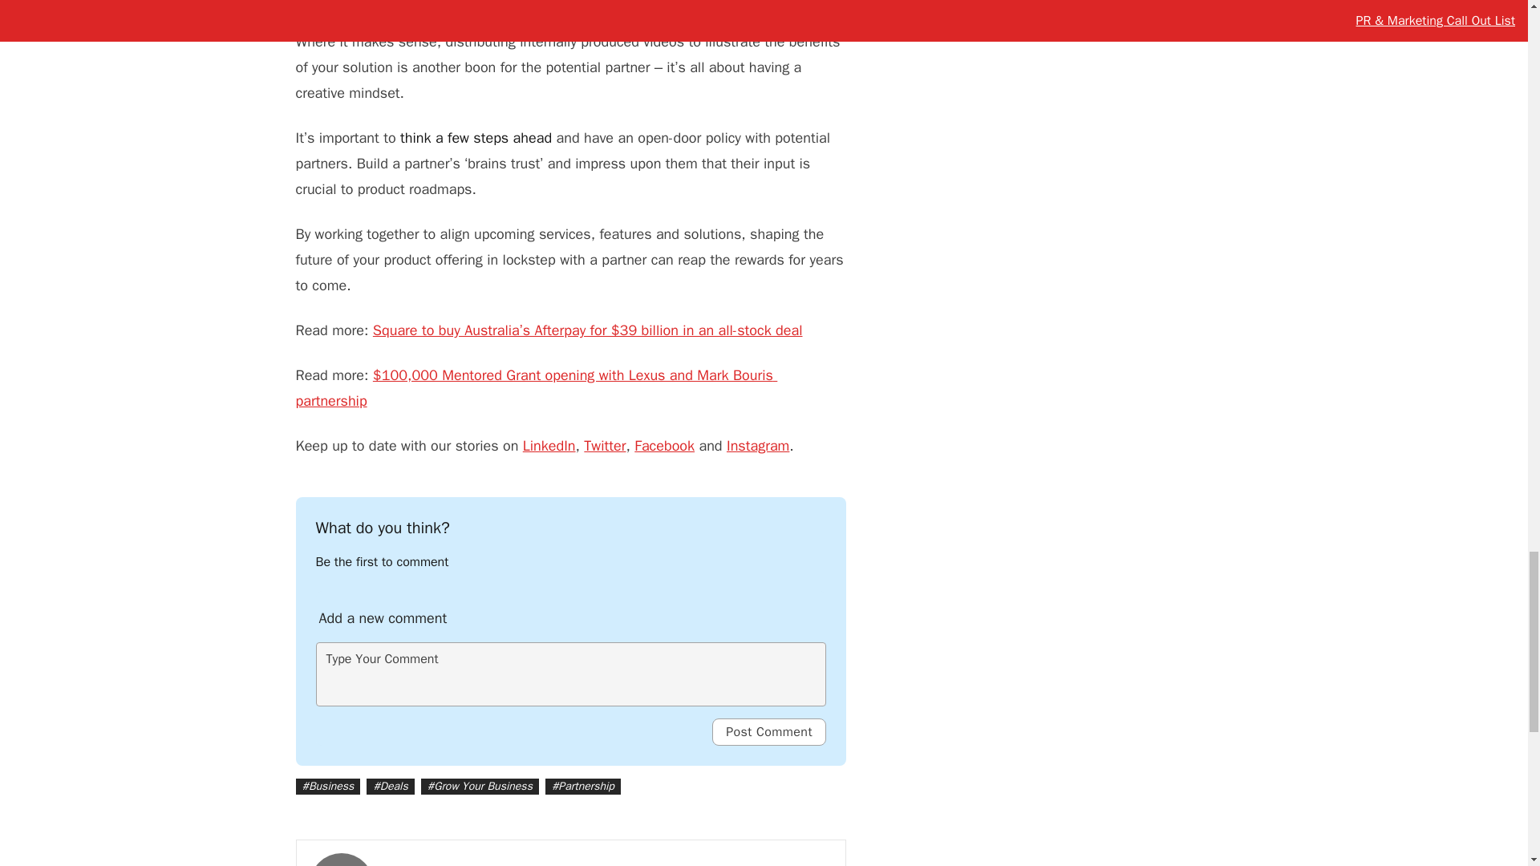 The width and height of the screenshot is (1540, 866). Describe the element at coordinates (664, 446) in the screenshot. I see `Facebook` at that location.